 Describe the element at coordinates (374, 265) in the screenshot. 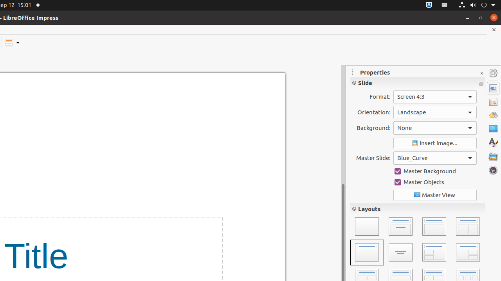

I see `Numbering` at that location.